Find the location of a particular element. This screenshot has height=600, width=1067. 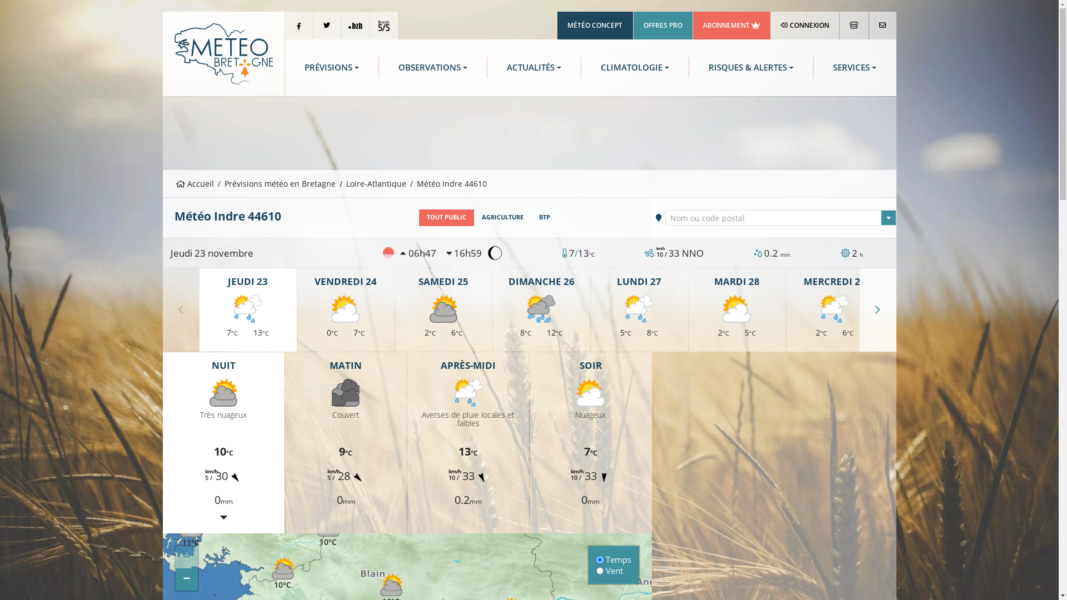

ABONNEMENT is located at coordinates (731, 26).